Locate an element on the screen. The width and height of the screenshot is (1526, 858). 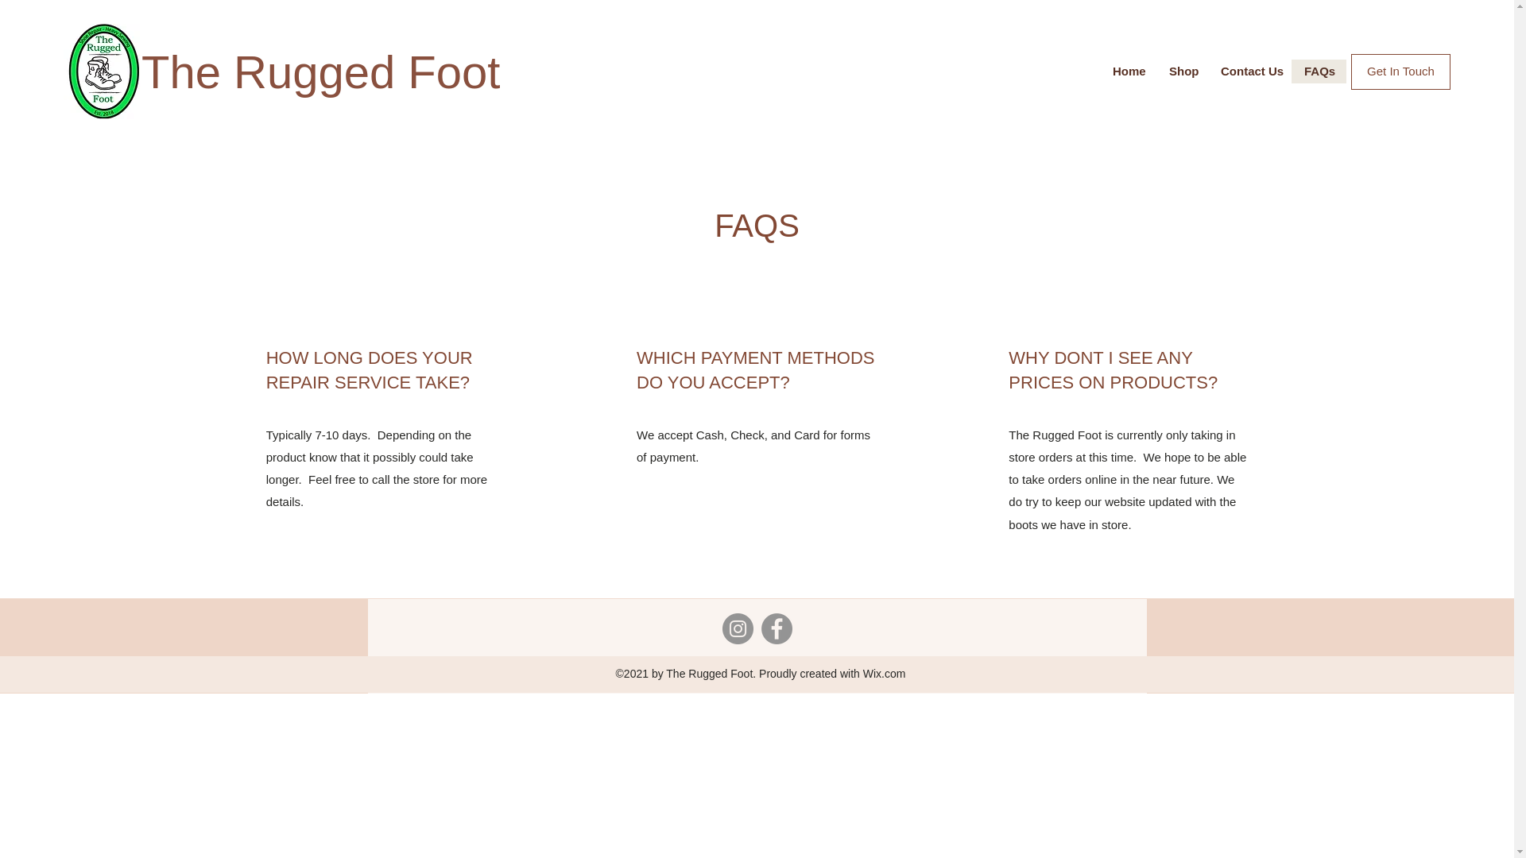
Home is located at coordinates (1129, 71).